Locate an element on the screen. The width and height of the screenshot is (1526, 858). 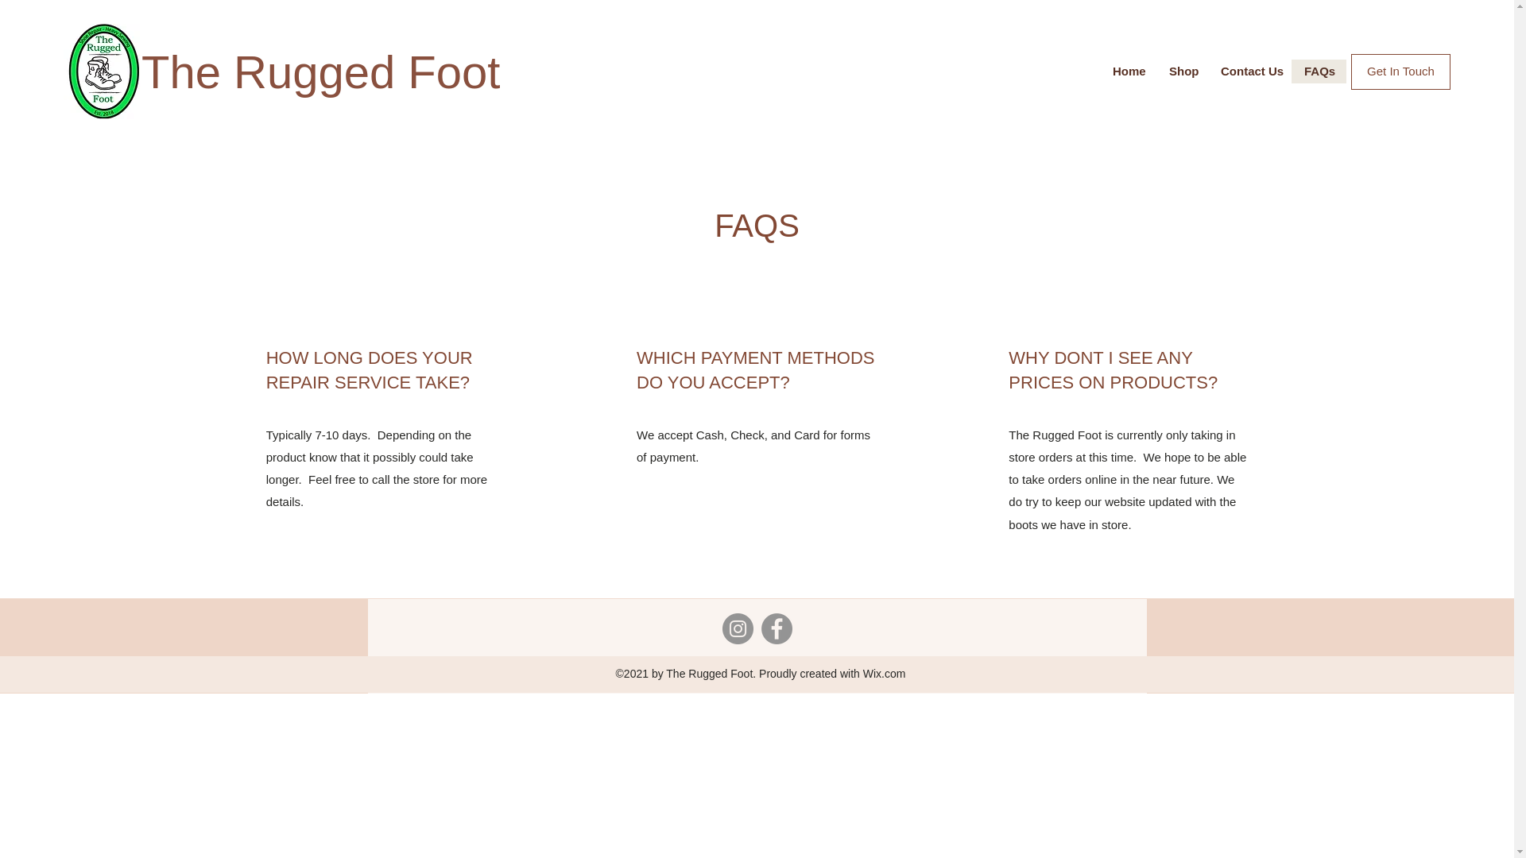
Home is located at coordinates (1129, 71).